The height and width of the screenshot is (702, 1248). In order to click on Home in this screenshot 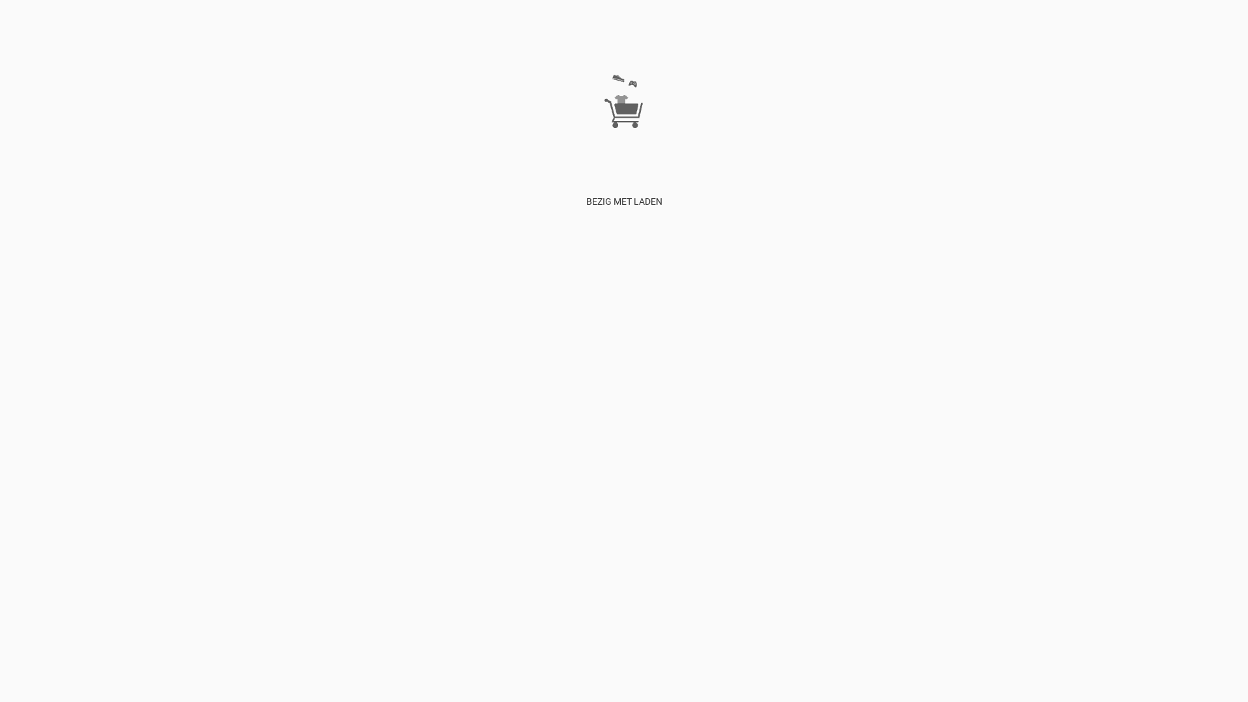, I will do `click(654, 83)`.